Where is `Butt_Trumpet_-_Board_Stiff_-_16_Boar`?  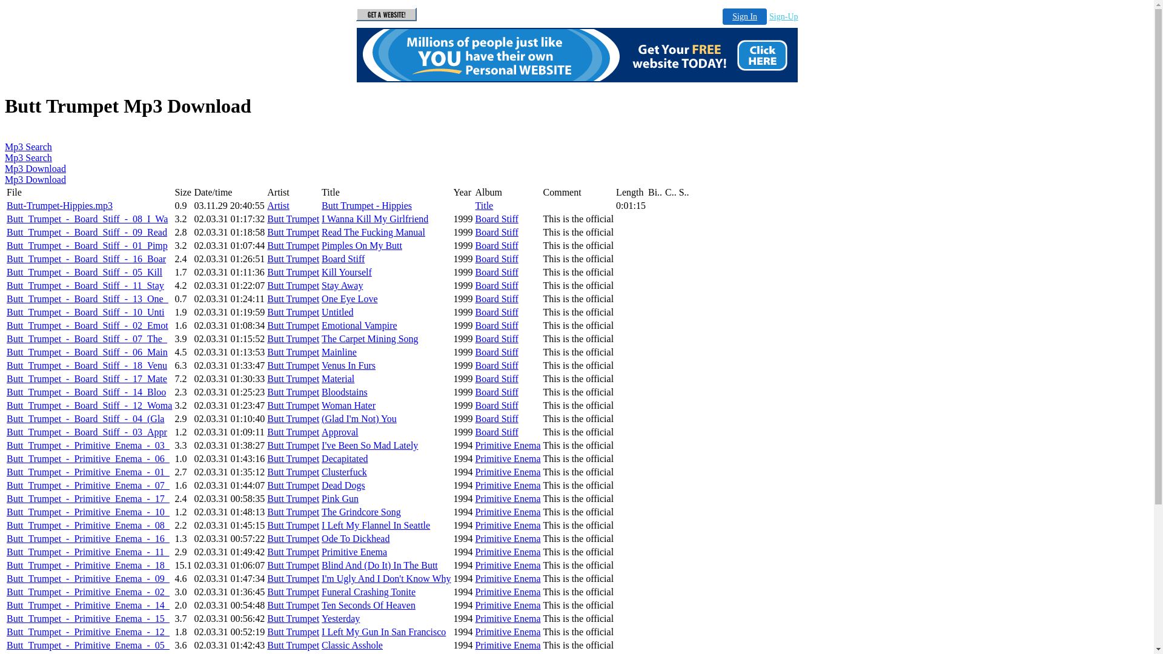 Butt_Trumpet_-_Board_Stiff_-_16_Boar is located at coordinates (86, 259).